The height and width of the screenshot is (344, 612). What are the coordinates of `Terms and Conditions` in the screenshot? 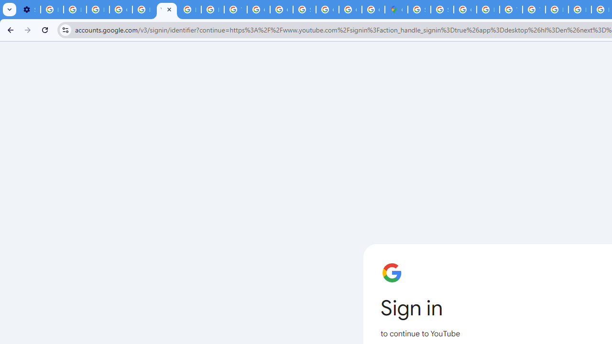 It's located at (534, 10).